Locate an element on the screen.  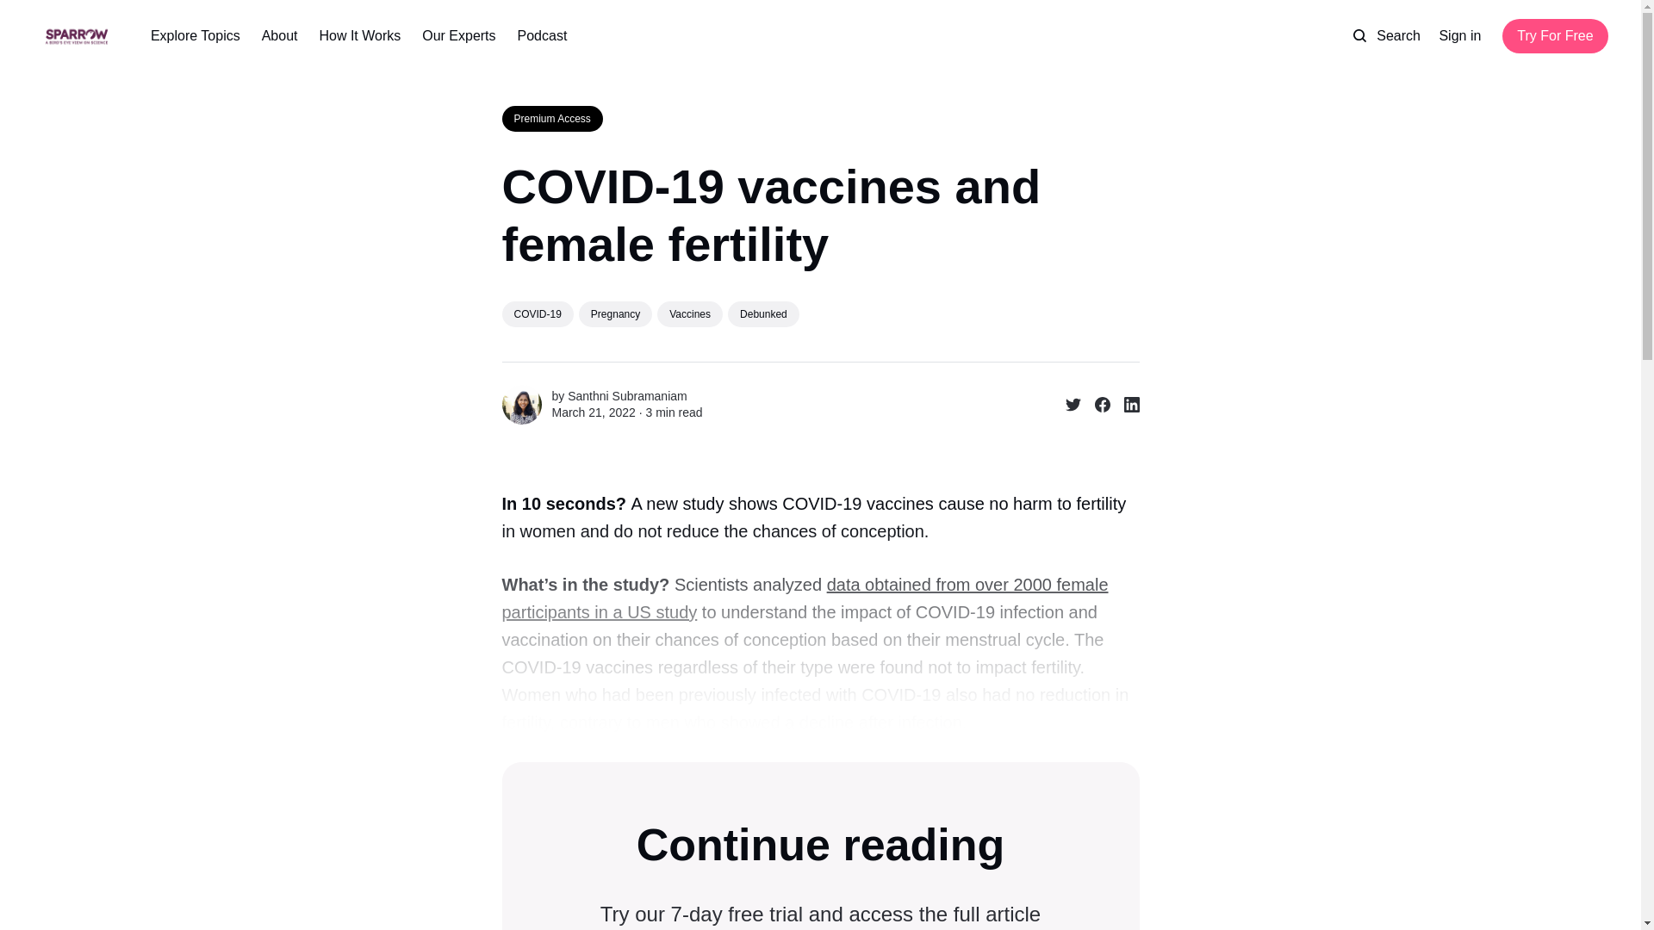
COVID-19 is located at coordinates (536, 313).